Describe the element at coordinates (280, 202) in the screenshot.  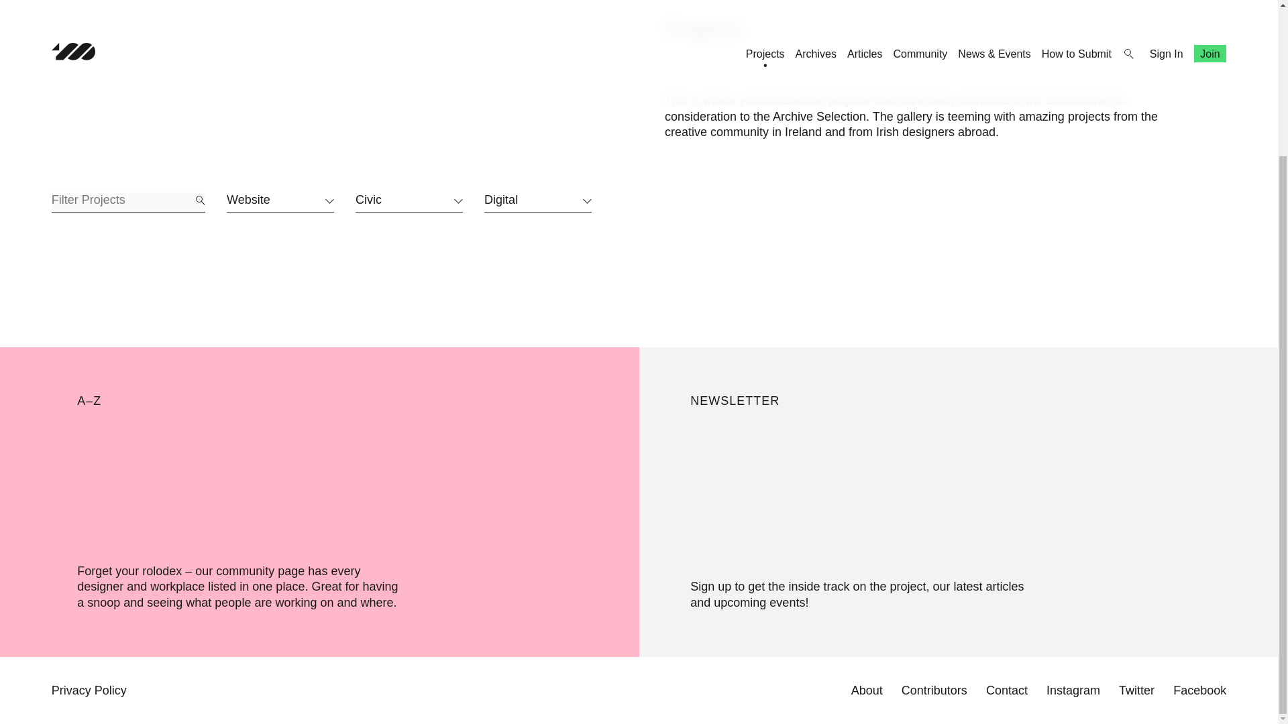
I see `Website` at that location.